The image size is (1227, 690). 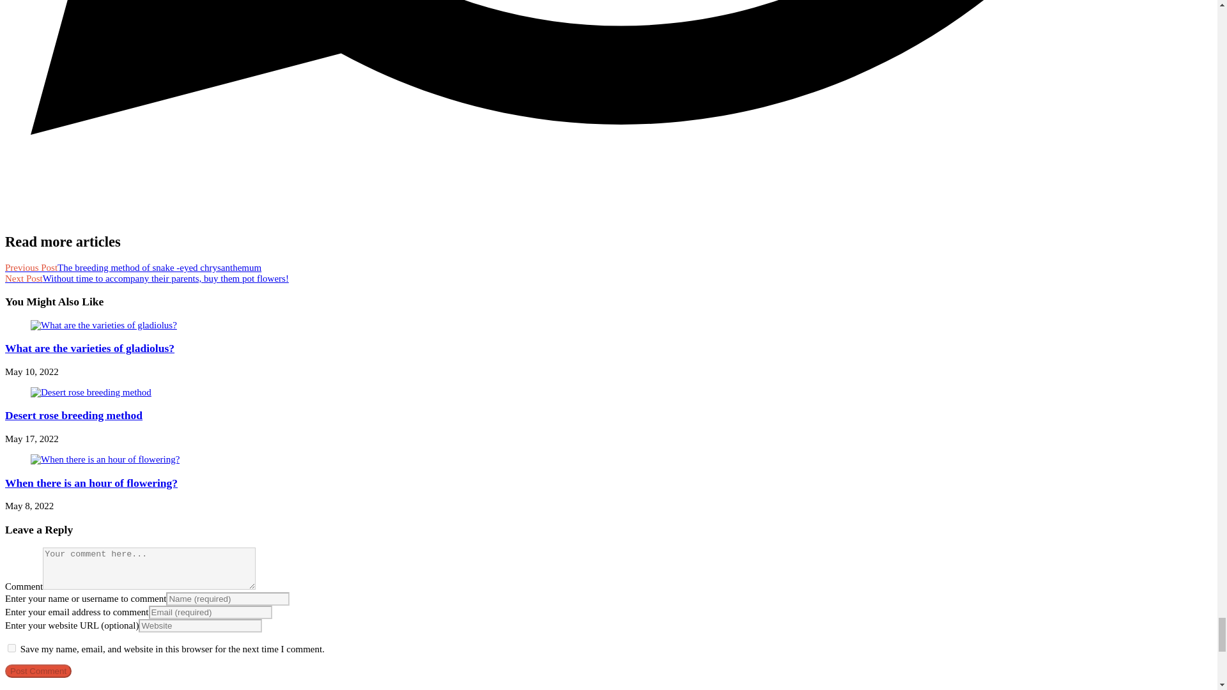 I want to click on Post Comment, so click(x=38, y=671).